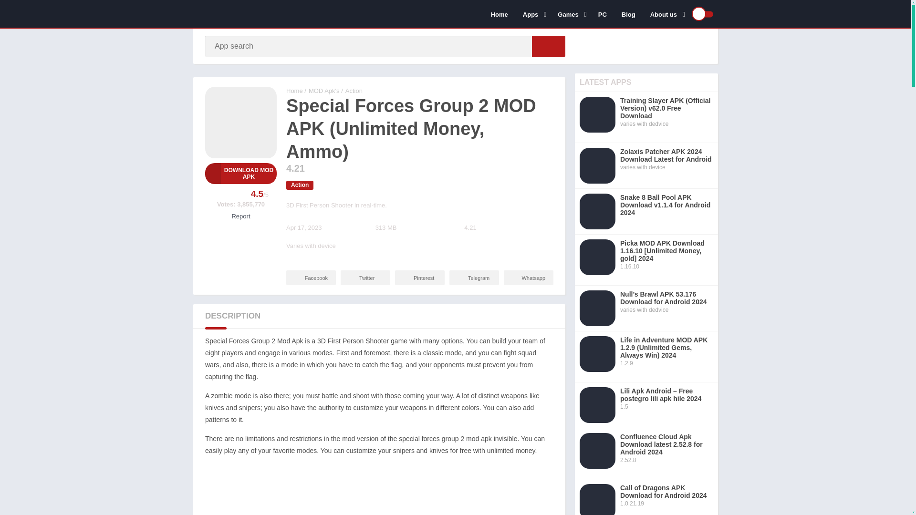 The width and height of the screenshot is (916, 515). Describe the element at coordinates (499, 14) in the screenshot. I see `Home` at that location.